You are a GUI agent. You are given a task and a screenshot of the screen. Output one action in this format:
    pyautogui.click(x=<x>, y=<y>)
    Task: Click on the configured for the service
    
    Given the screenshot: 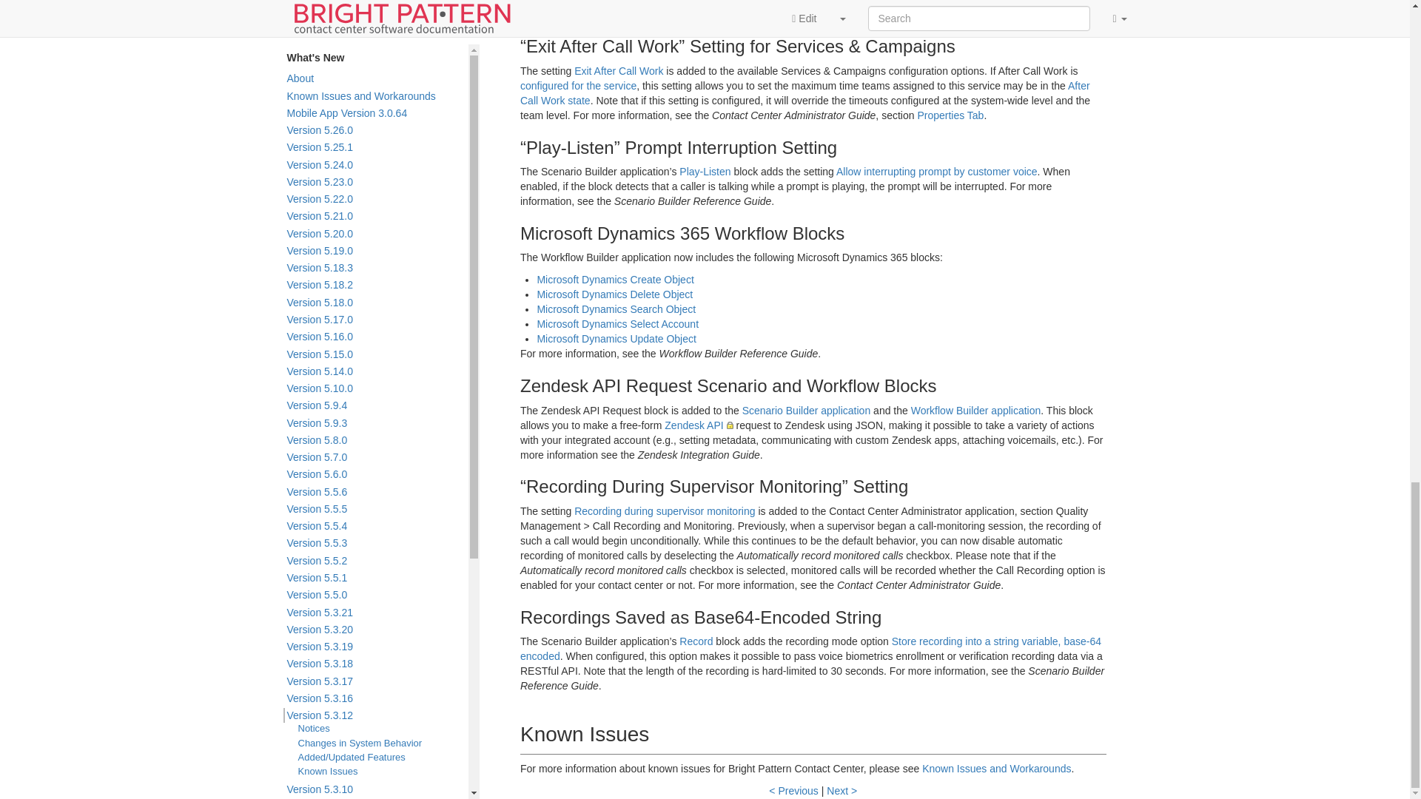 What is the action you would take?
    pyautogui.click(x=578, y=86)
    